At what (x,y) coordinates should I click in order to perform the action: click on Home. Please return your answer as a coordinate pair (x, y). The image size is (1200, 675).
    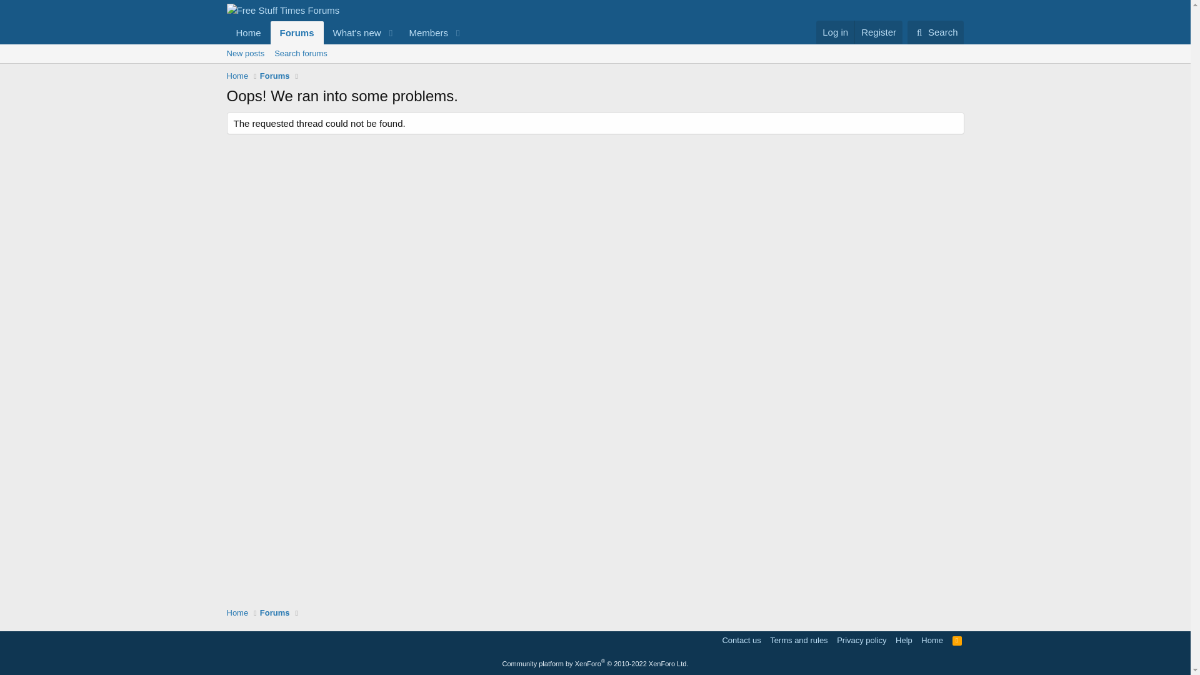
    Looking at the image, I should click on (237, 612).